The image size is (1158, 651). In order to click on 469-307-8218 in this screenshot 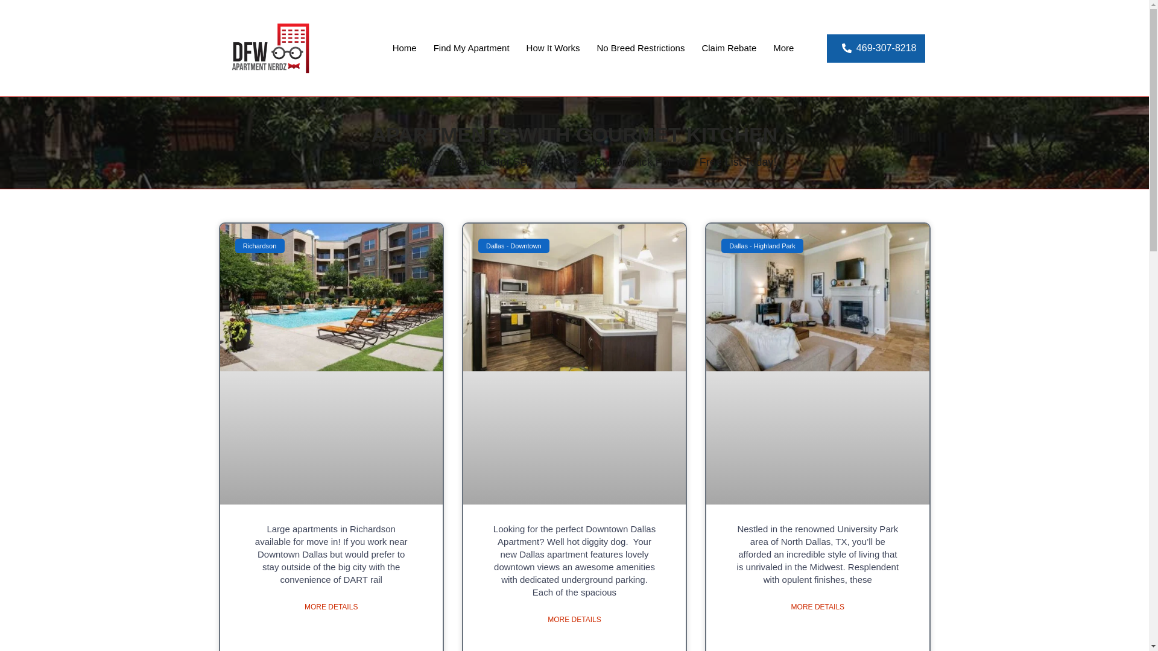, I will do `click(876, 48)`.